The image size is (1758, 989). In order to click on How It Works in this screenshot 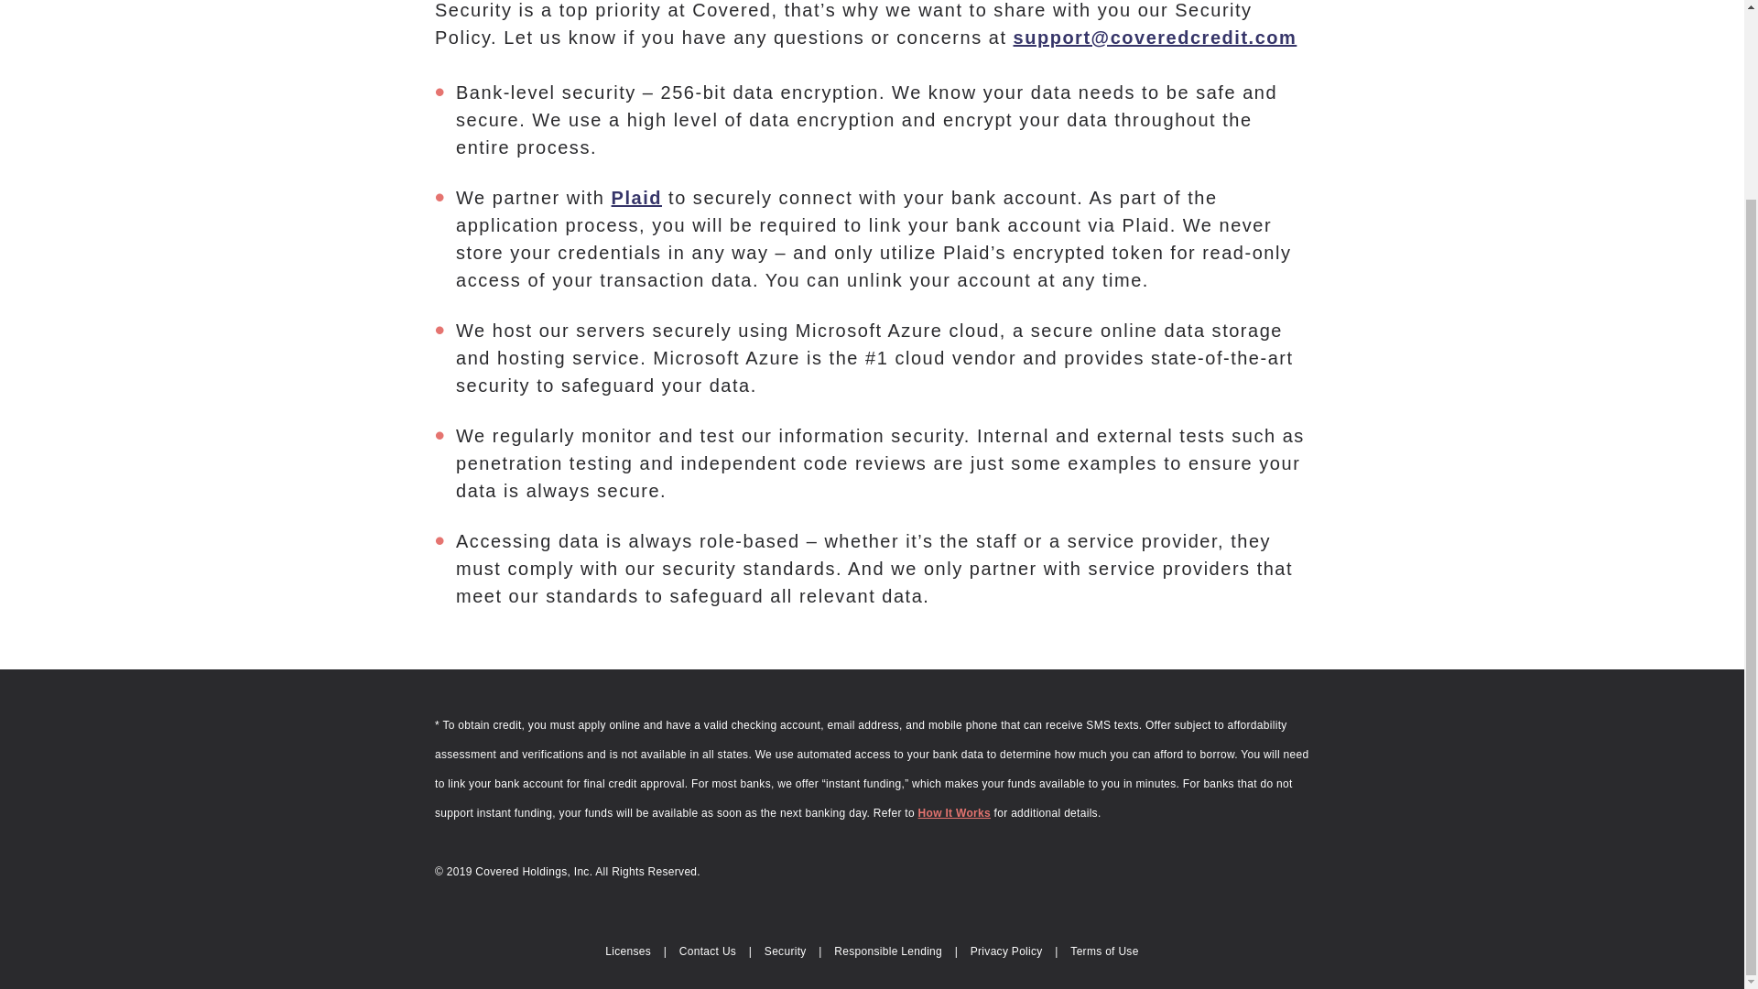, I will do `click(954, 813)`.